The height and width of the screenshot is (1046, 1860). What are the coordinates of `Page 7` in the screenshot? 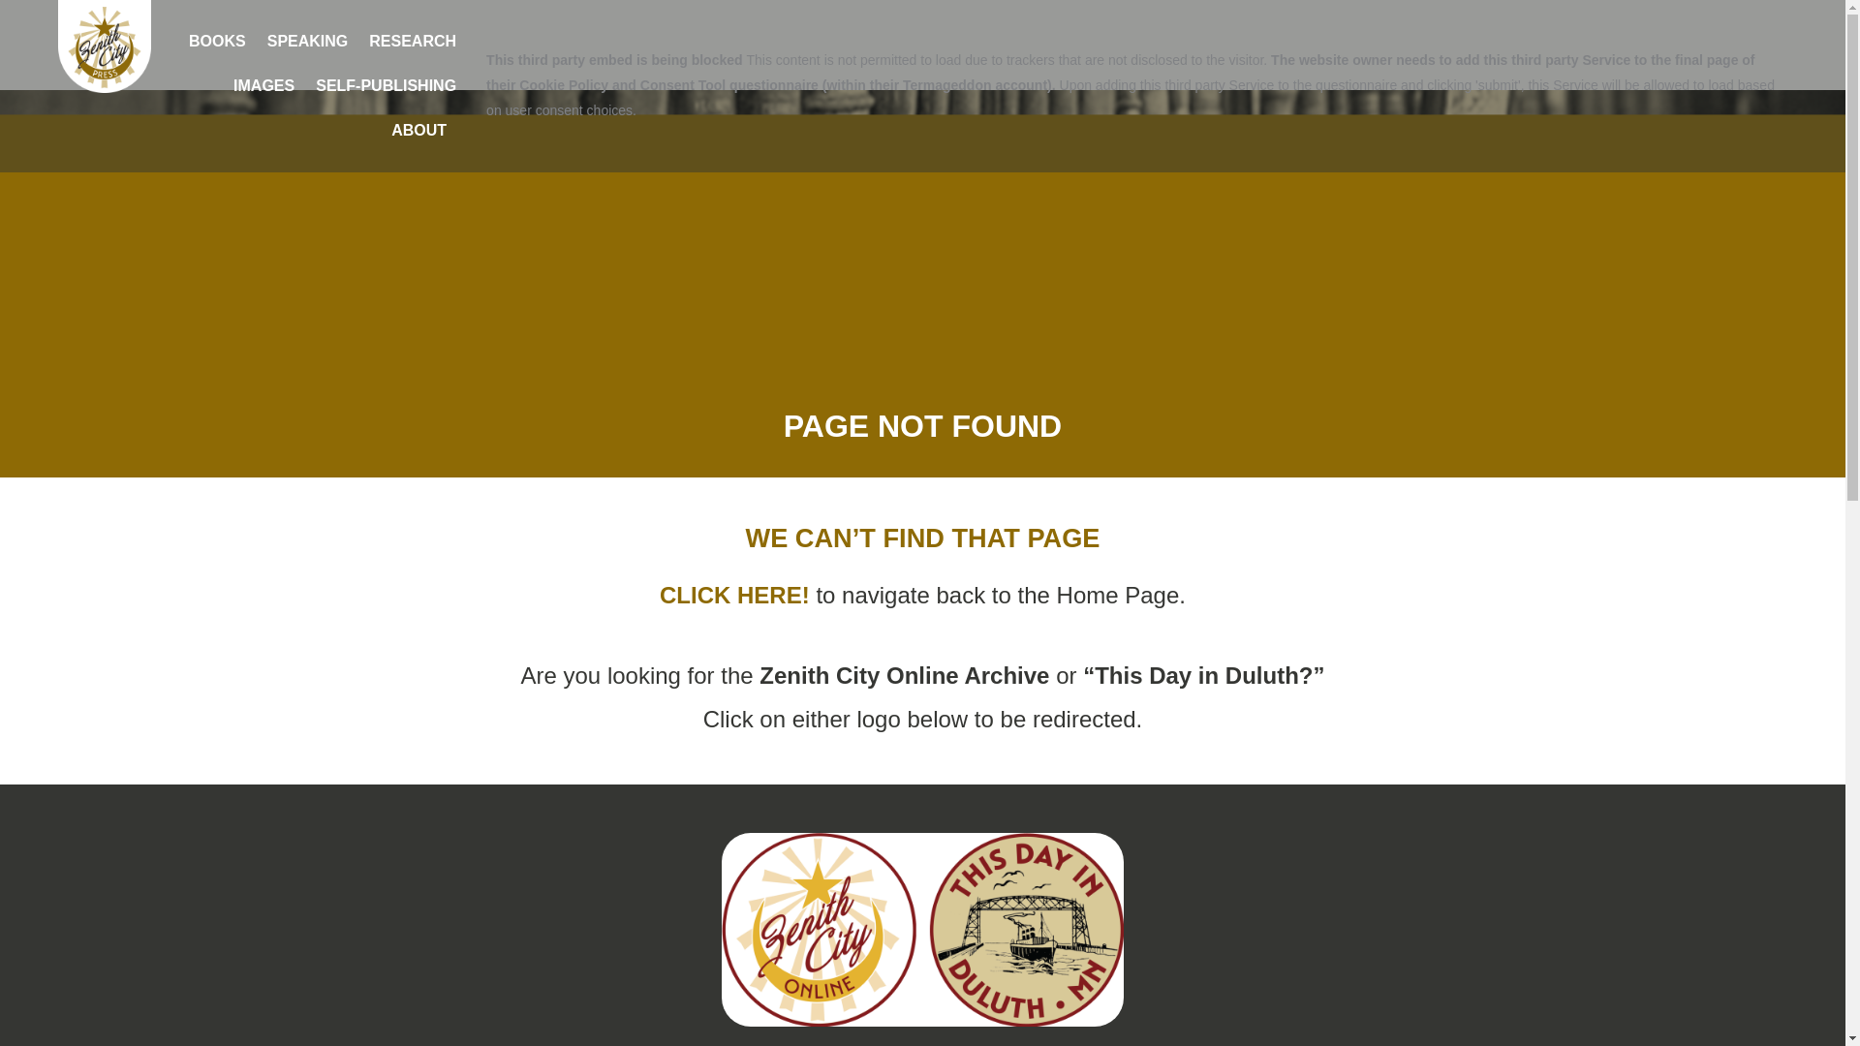 It's located at (922, 697).